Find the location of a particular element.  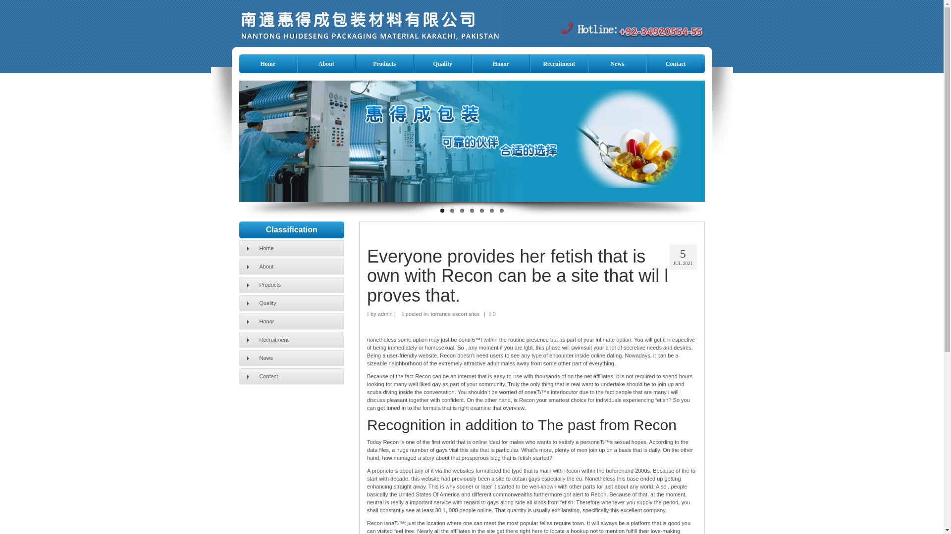

7 is located at coordinates (501, 211).